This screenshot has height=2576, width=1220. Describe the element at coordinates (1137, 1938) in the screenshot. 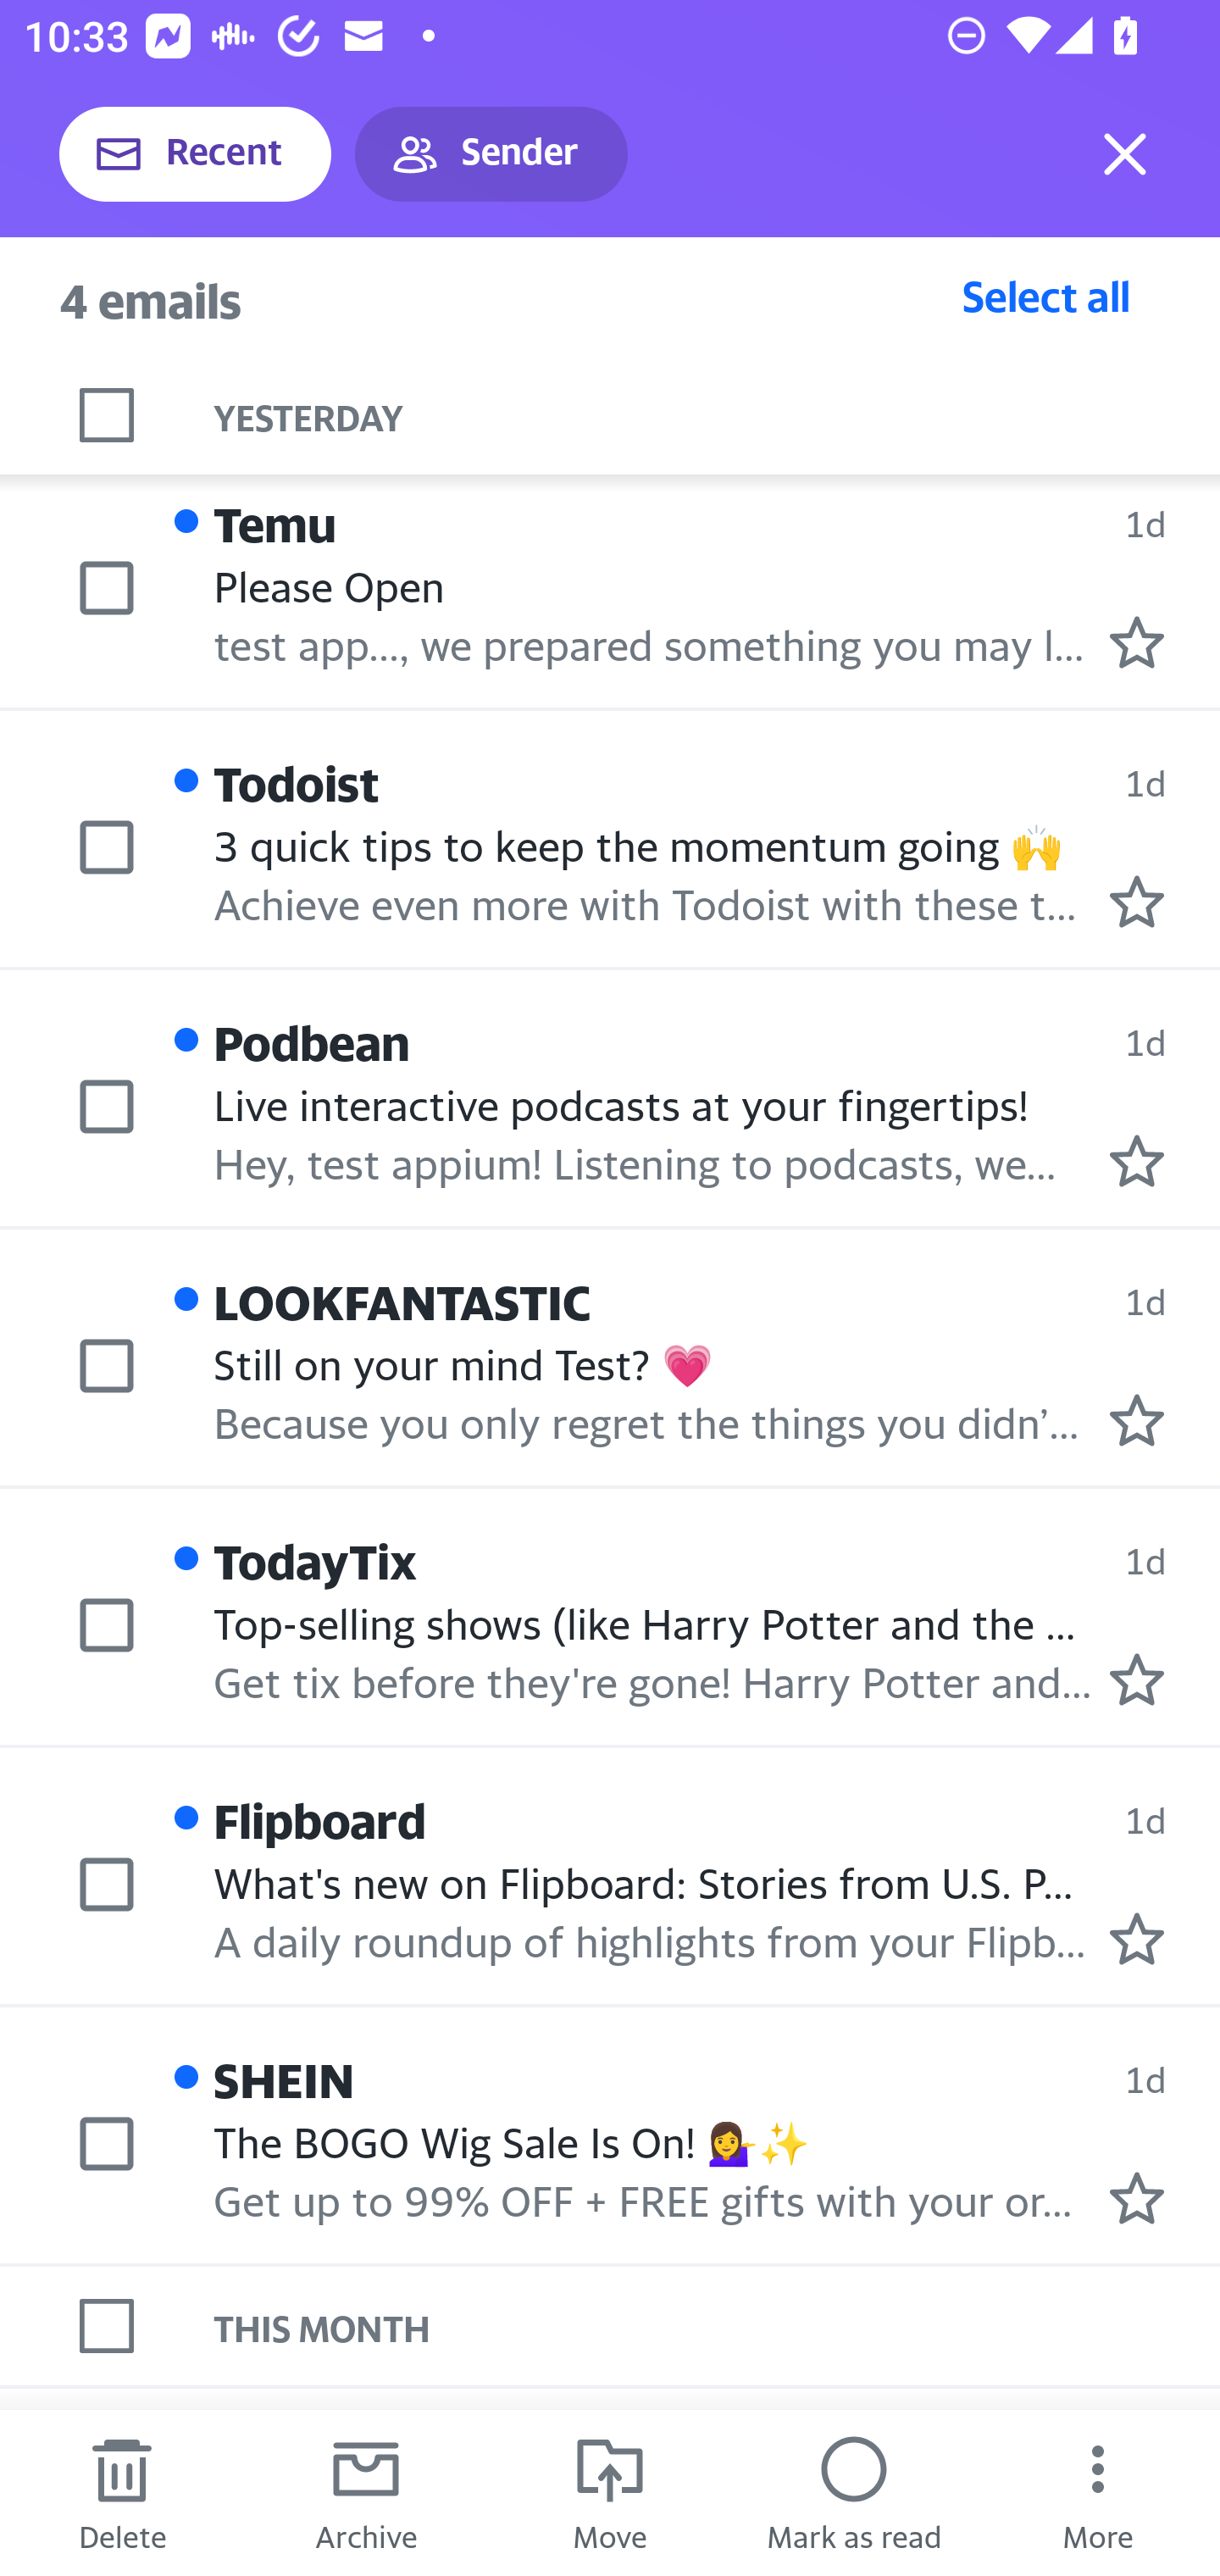

I see `Mark as starred.` at that location.